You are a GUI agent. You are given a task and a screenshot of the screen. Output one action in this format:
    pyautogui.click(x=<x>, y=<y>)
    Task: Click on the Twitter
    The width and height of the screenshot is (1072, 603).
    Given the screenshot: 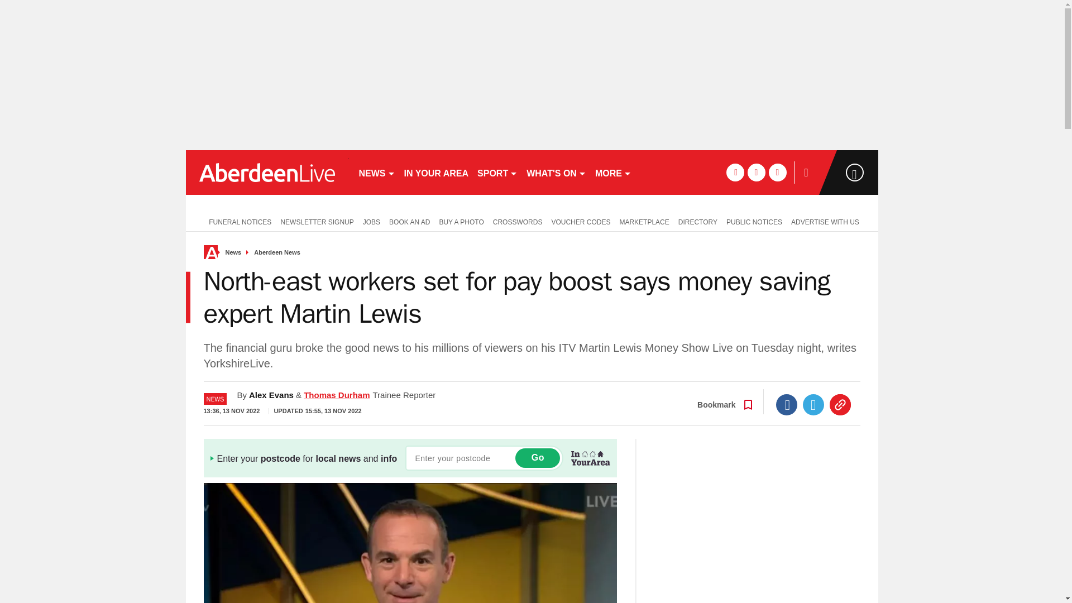 What is the action you would take?
    pyautogui.click(x=813, y=405)
    